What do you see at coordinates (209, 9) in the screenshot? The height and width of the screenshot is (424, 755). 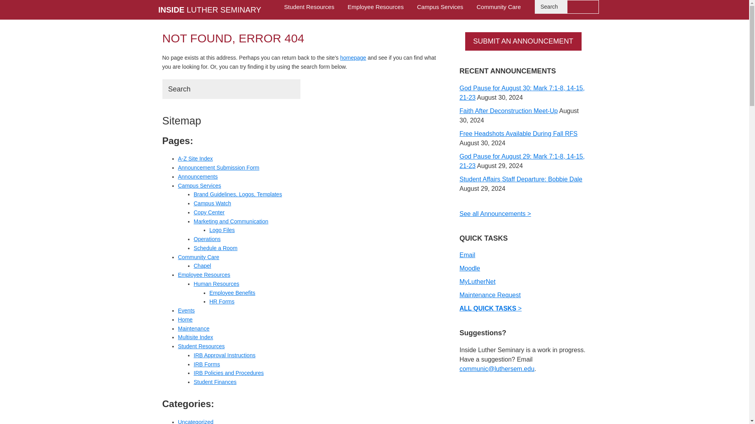 I see `INSIDE LUTHER SEMINARY` at bounding box center [209, 9].